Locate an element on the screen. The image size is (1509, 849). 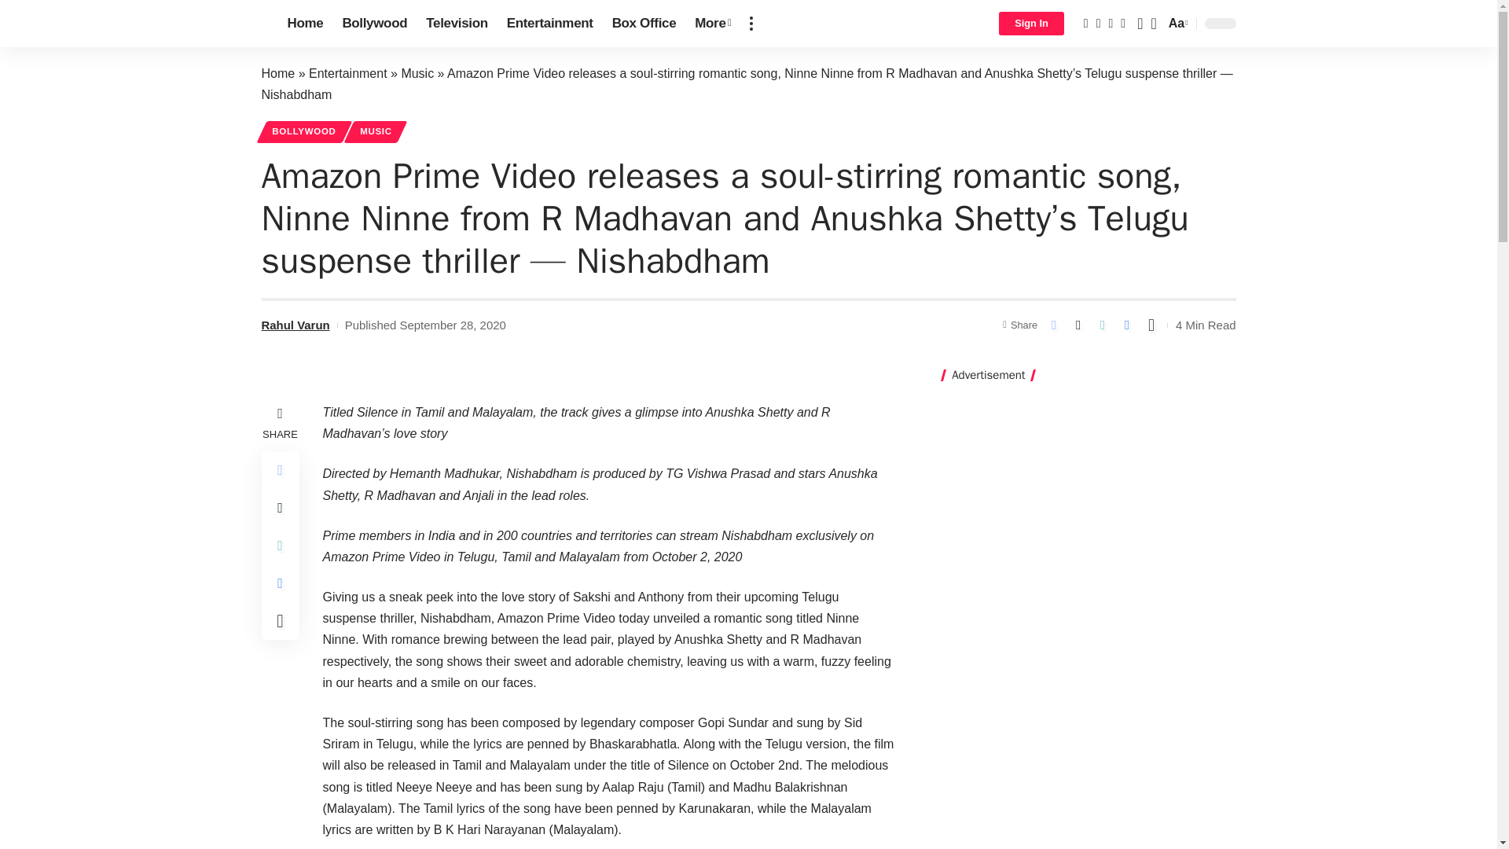
More is located at coordinates (712, 24).